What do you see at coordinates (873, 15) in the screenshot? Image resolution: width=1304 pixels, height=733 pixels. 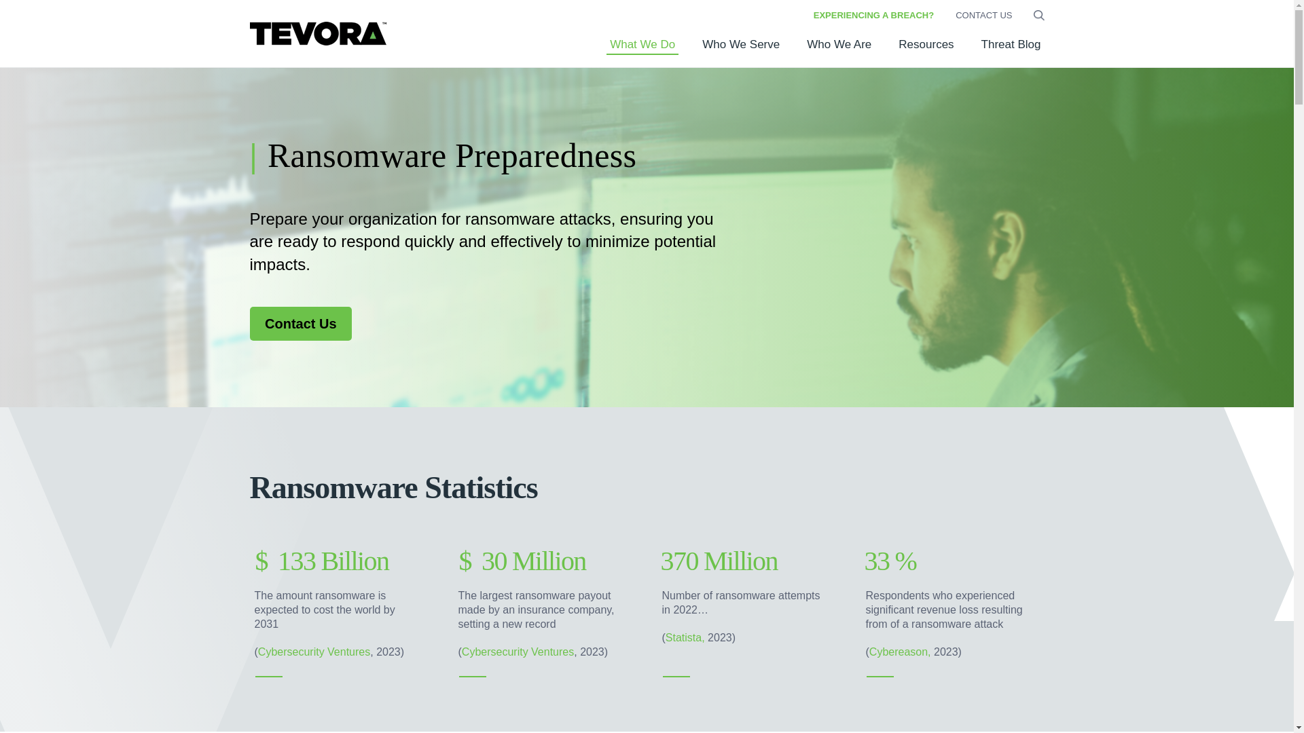 I see `EXPERIENCING A BREACH?` at bounding box center [873, 15].